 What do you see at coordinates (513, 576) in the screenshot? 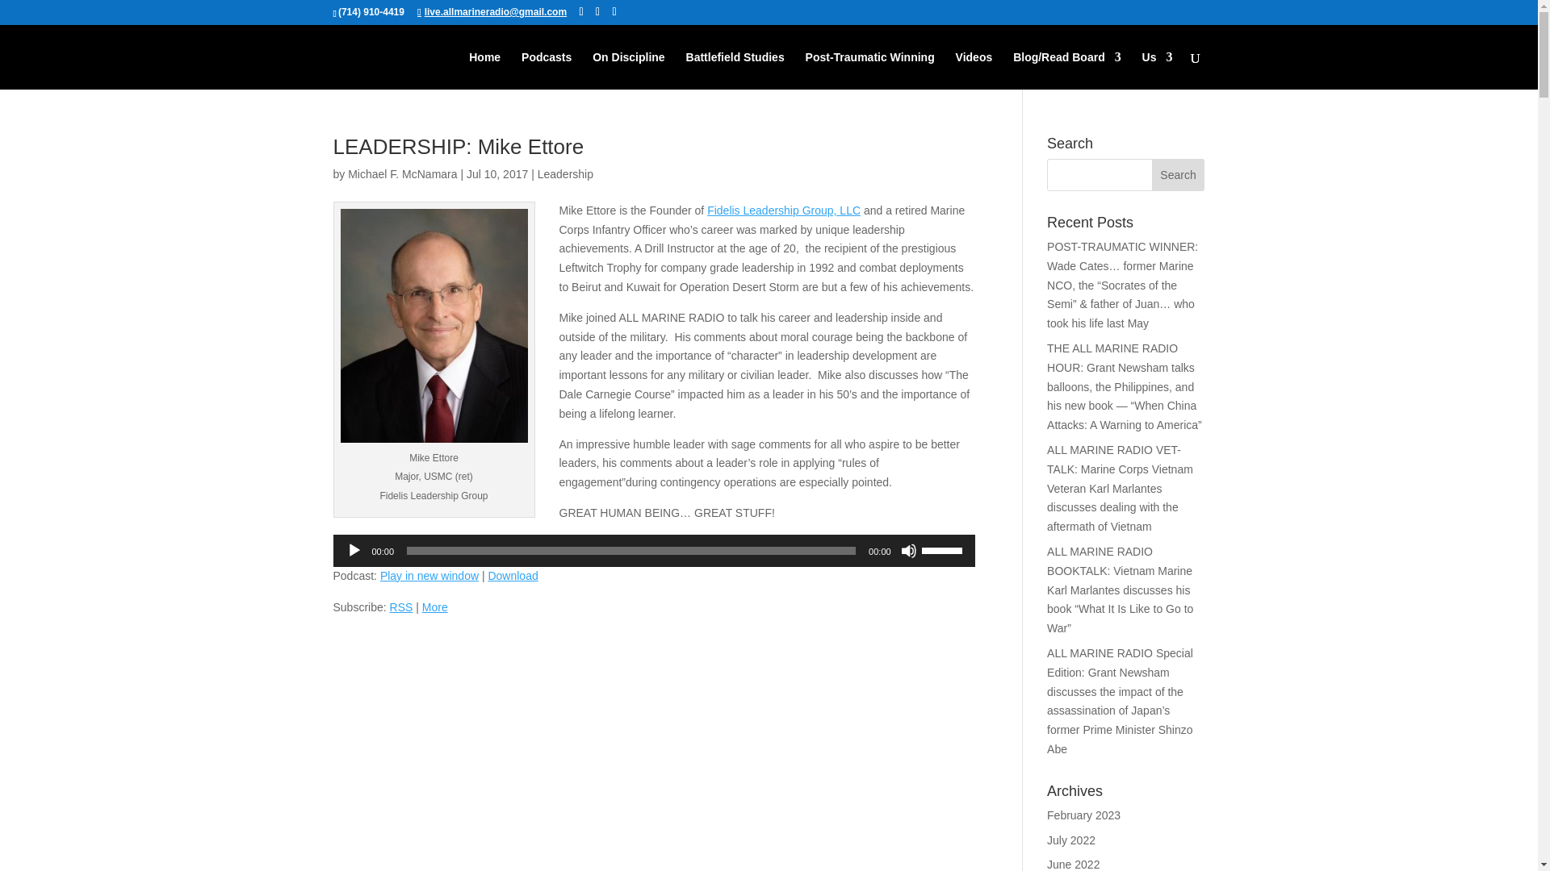
I see `Download` at bounding box center [513, 576].